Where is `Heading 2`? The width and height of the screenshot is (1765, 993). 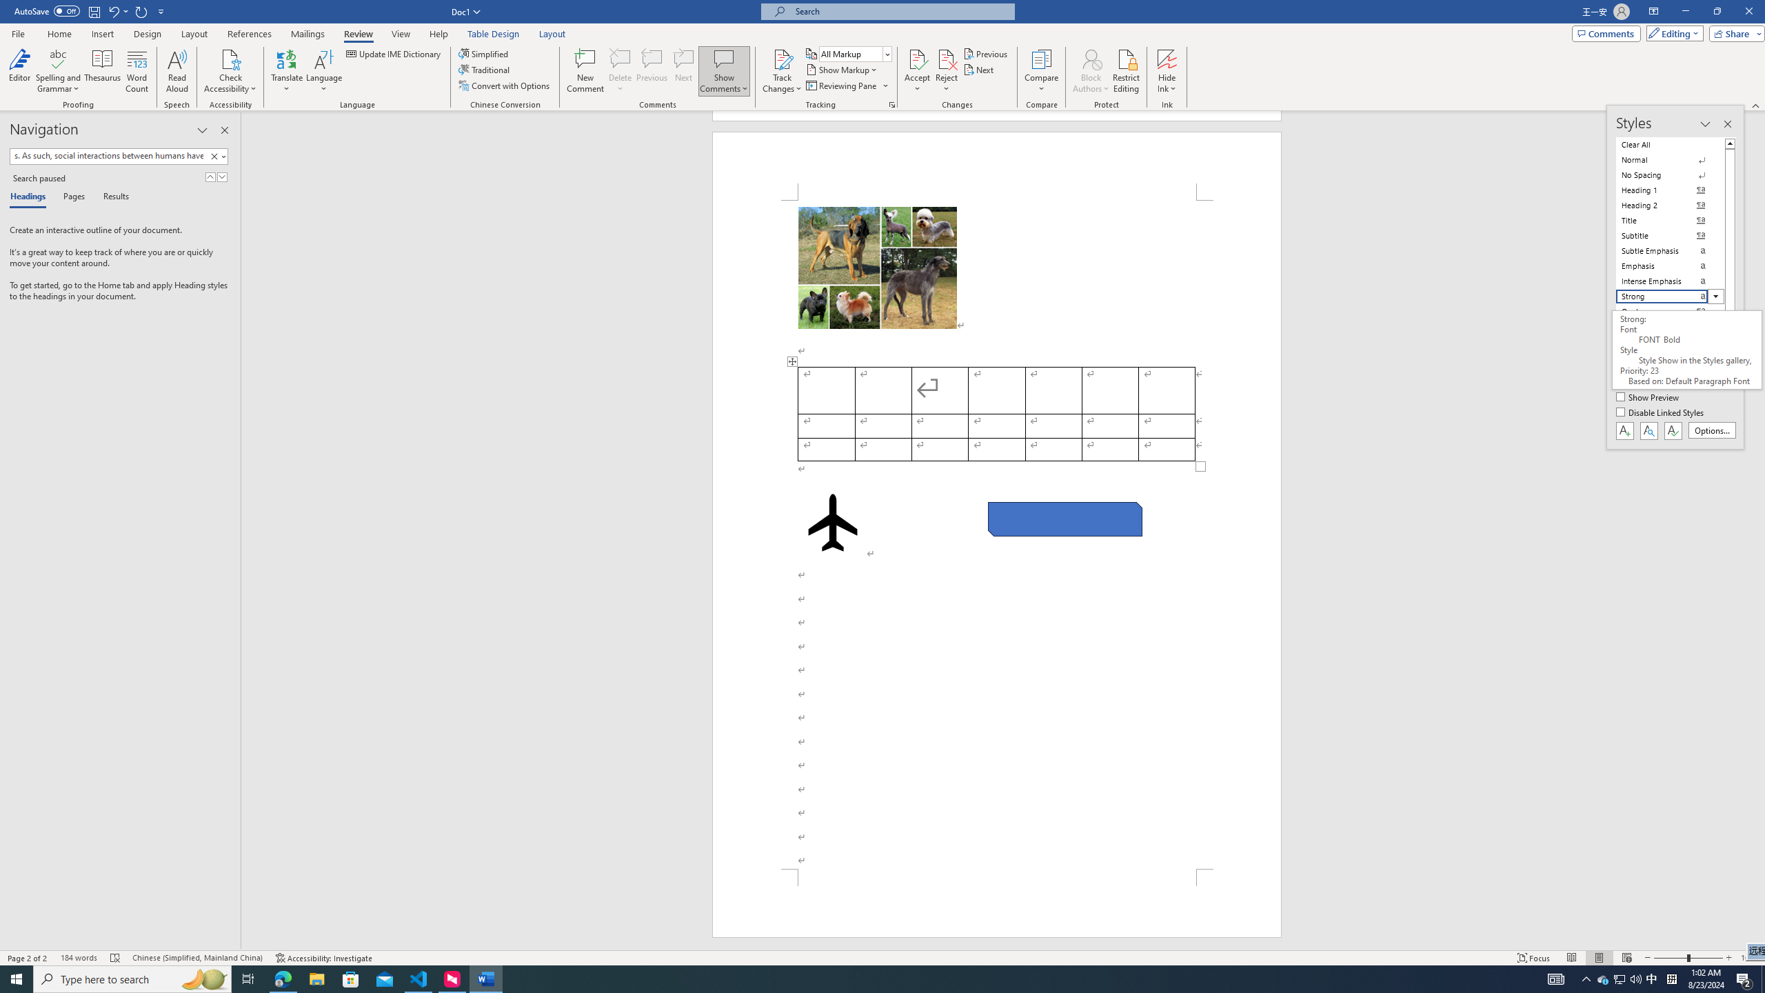
Heading 2 is located at coordinates (1670, 205).